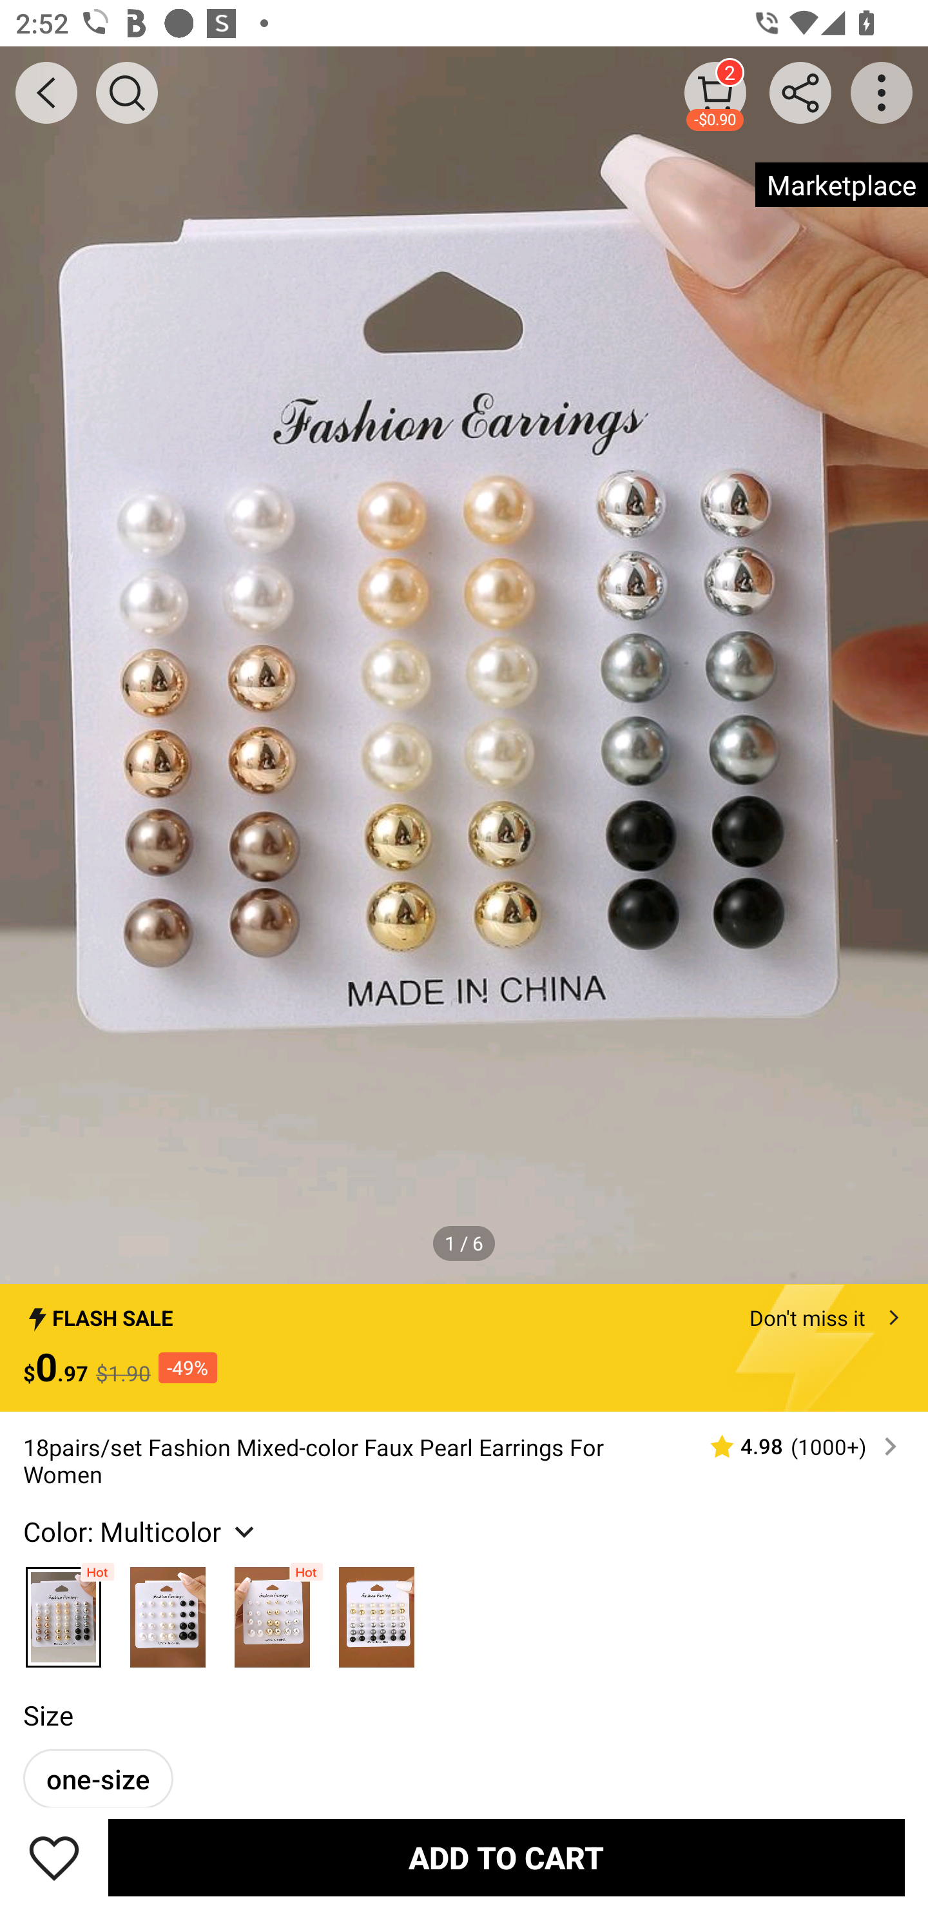 The width and height of the screenshot is (928, 1908). Describe the element at coordinates (272, 1611) in the screenshot. I see `Multicolor` at that location.